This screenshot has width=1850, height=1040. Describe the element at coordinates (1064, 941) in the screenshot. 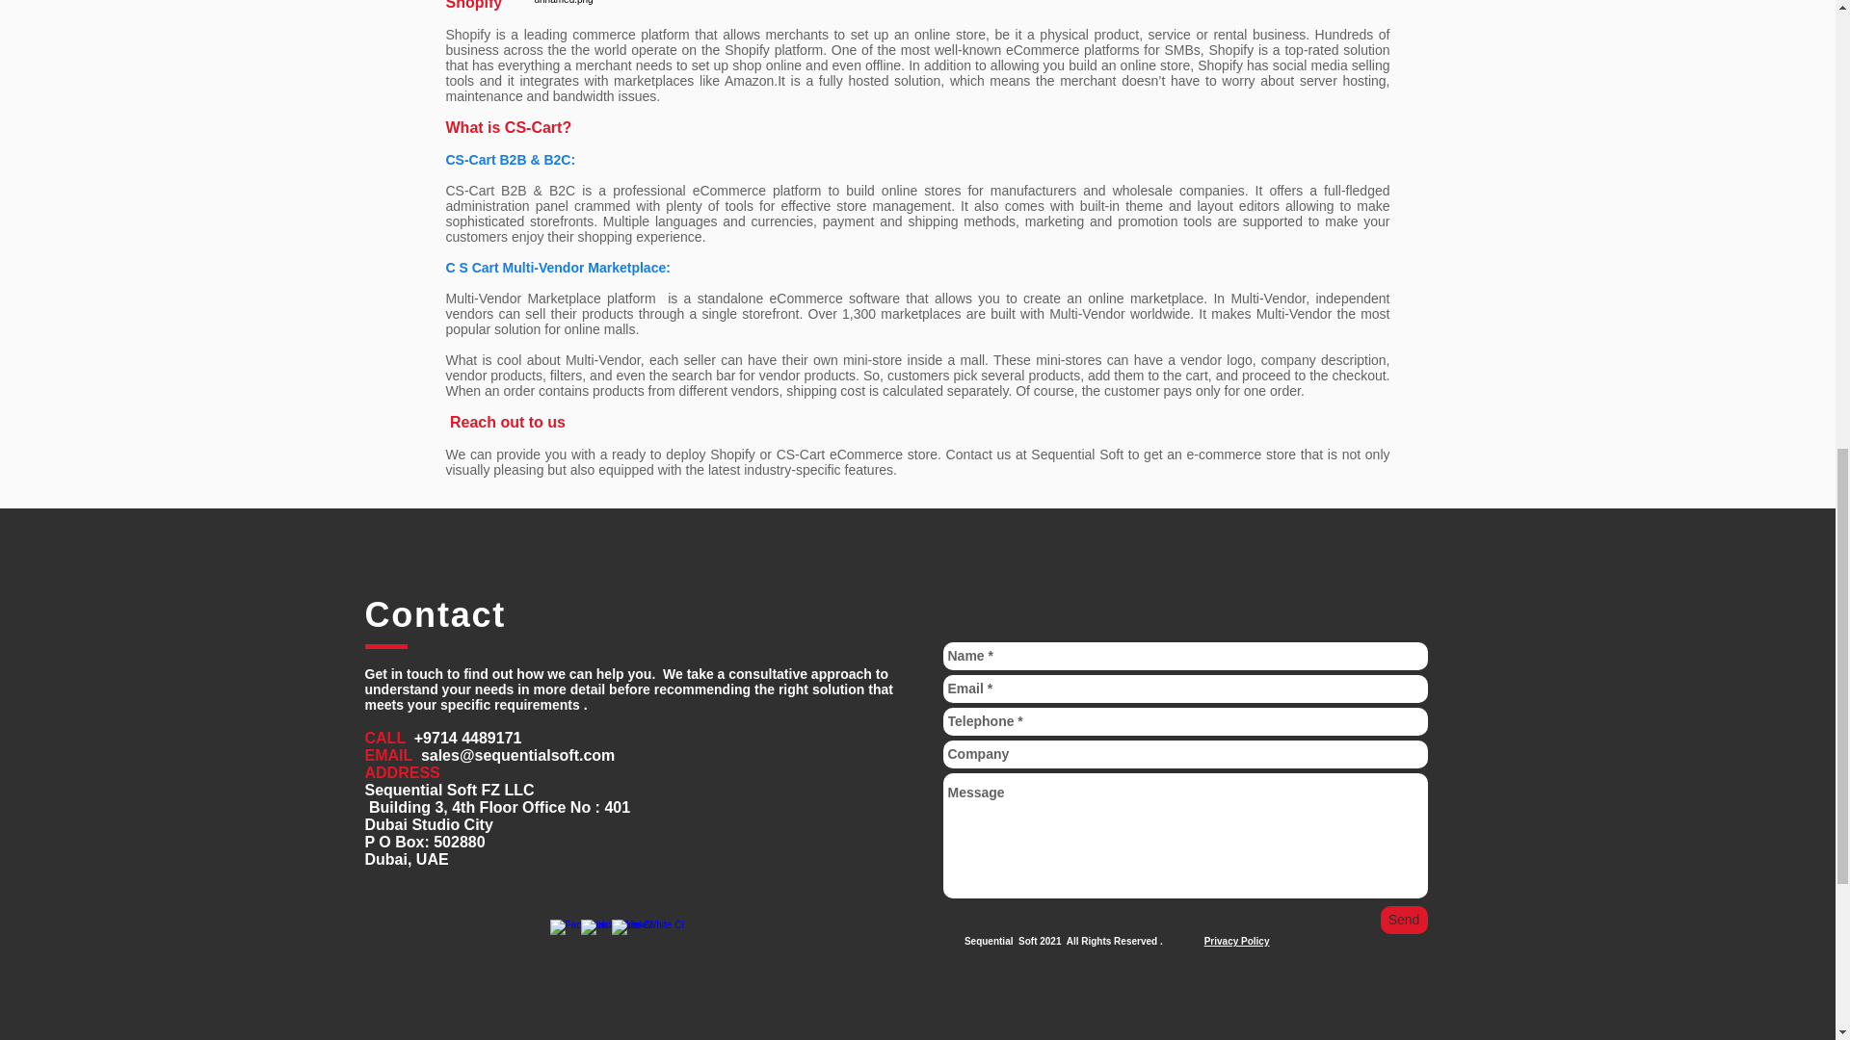

I see `Sequential  Soft 2021  All Rights Reserved . ` at that location.